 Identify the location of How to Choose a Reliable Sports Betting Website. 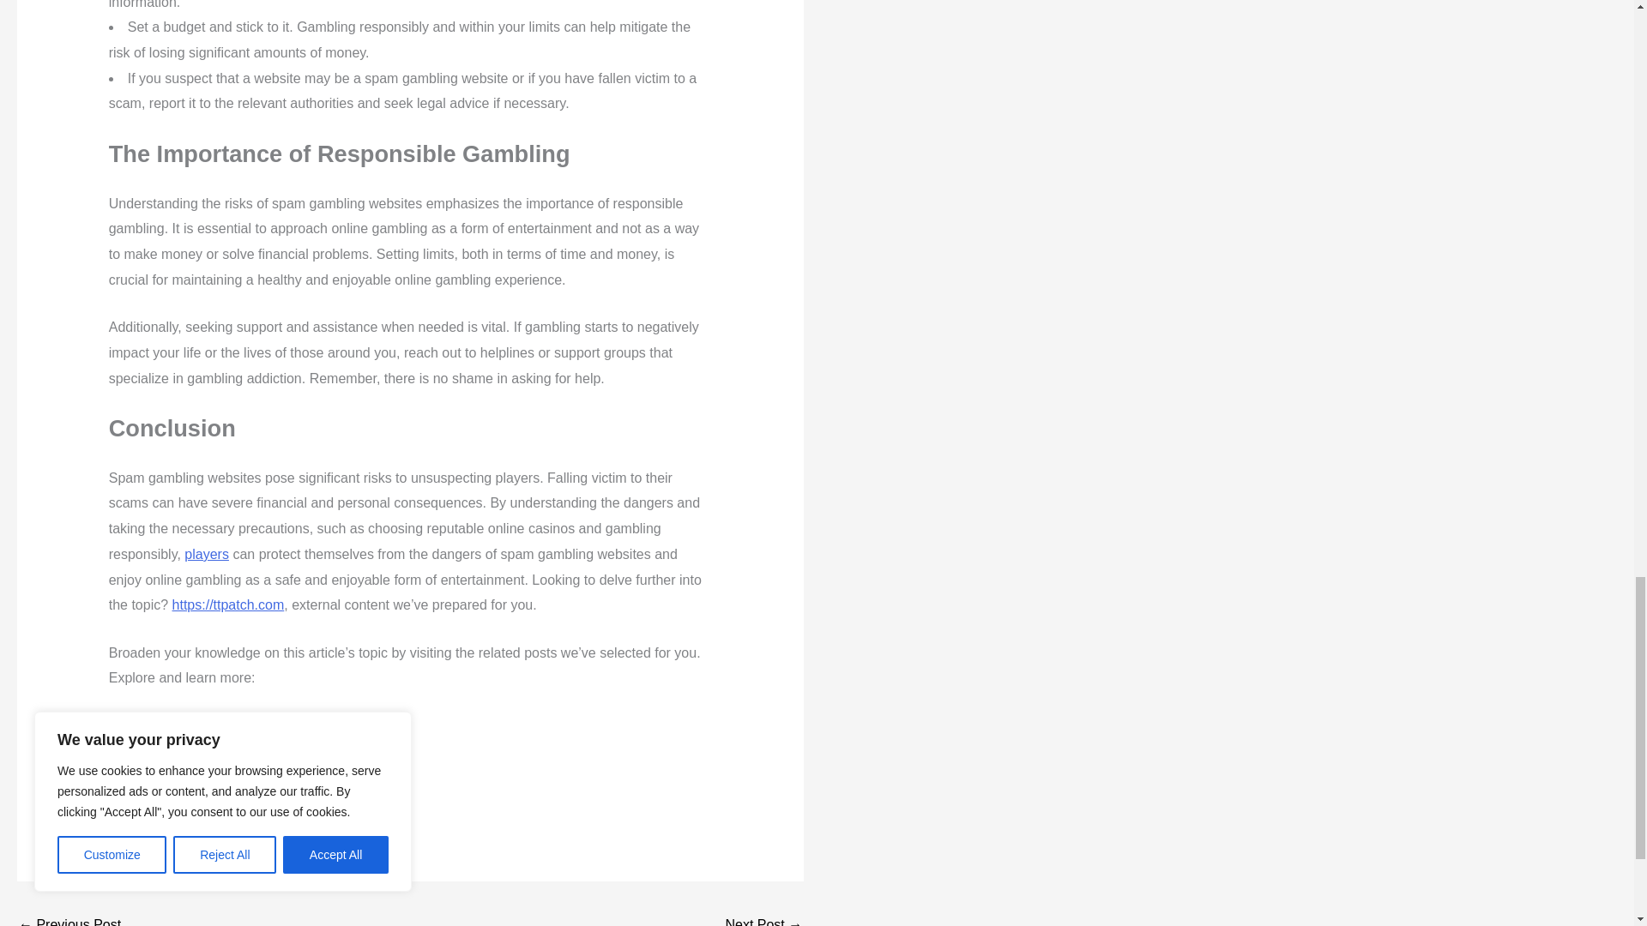
(763, 917).